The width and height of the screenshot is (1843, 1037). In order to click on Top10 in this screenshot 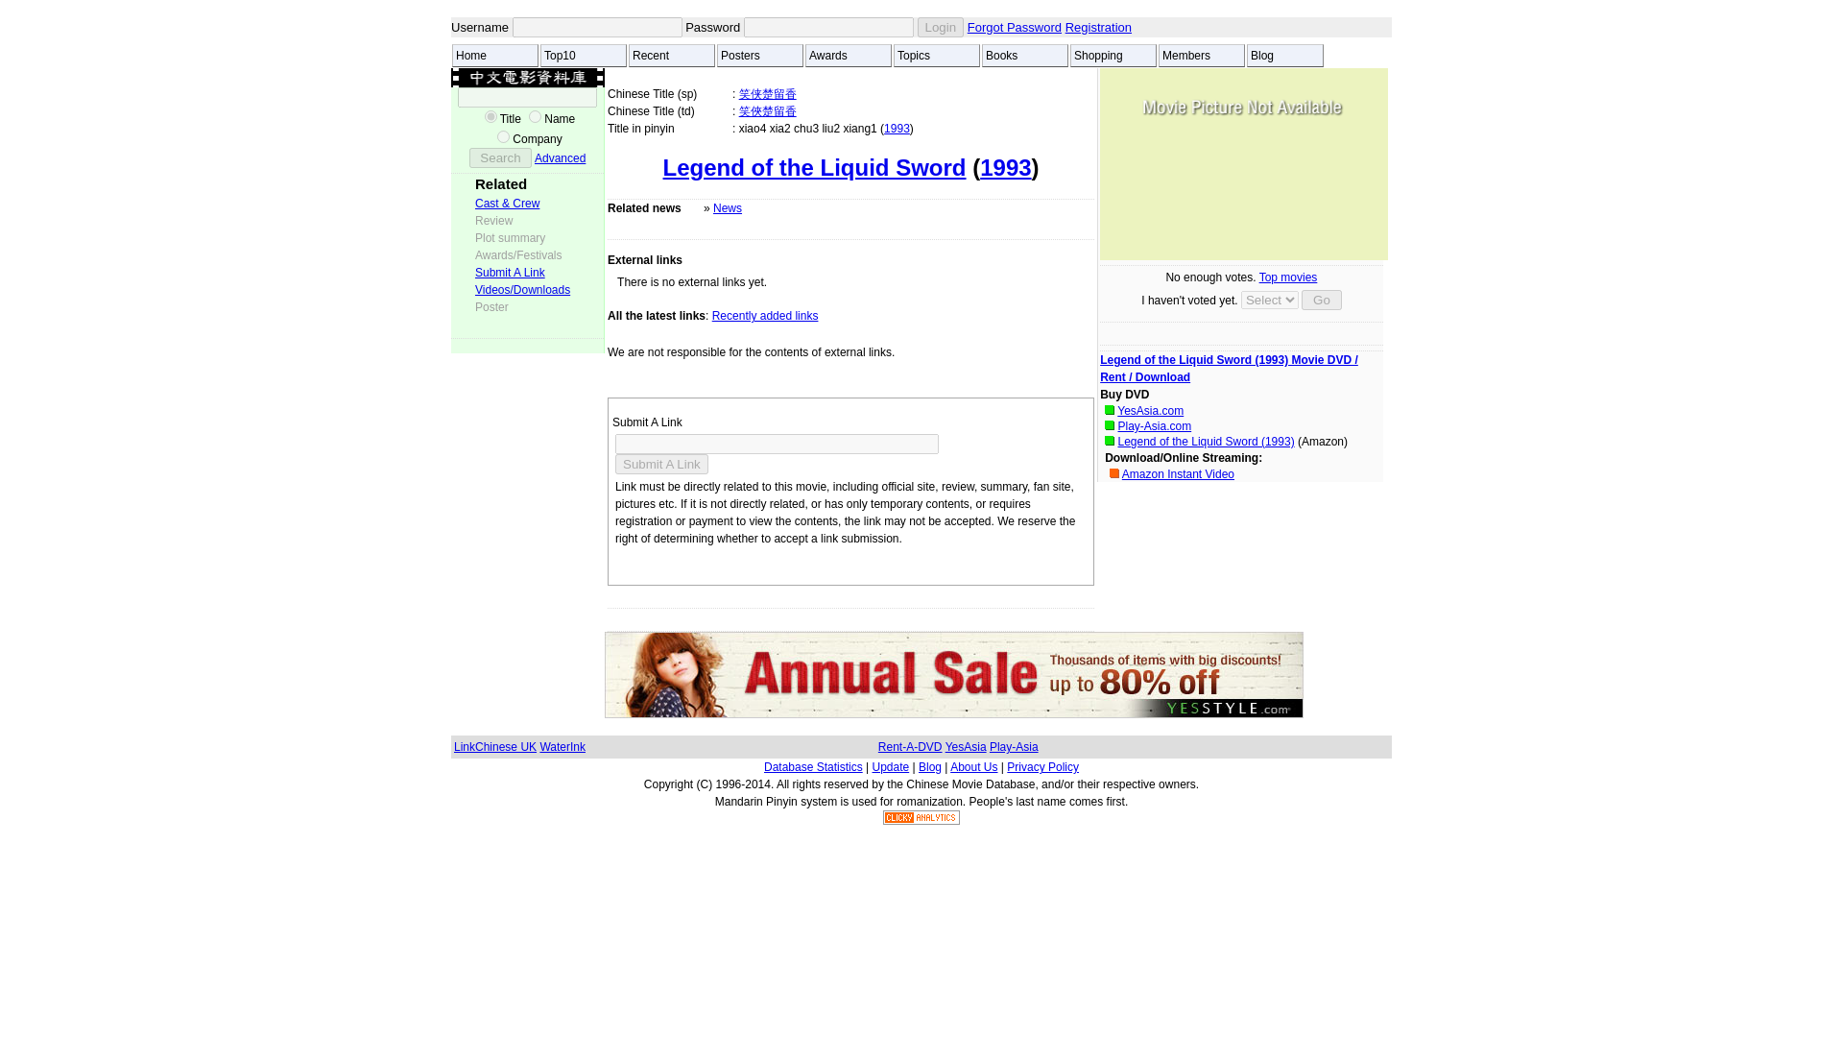, I will do `click(583, 56)`.